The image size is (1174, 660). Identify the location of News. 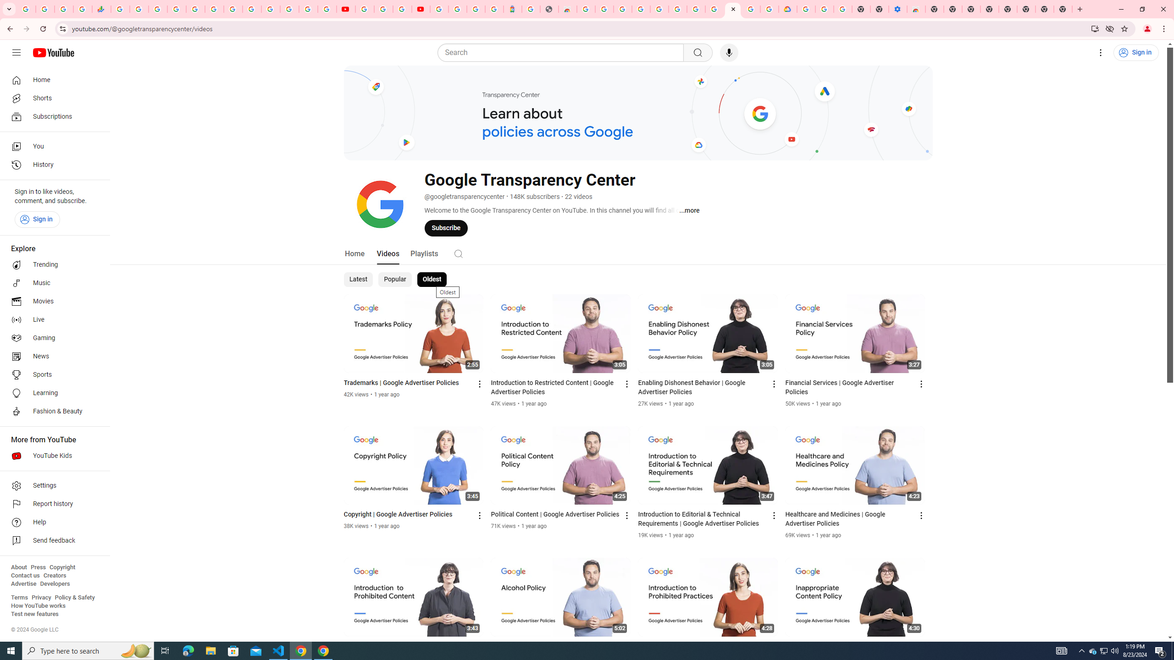
(52, 356).